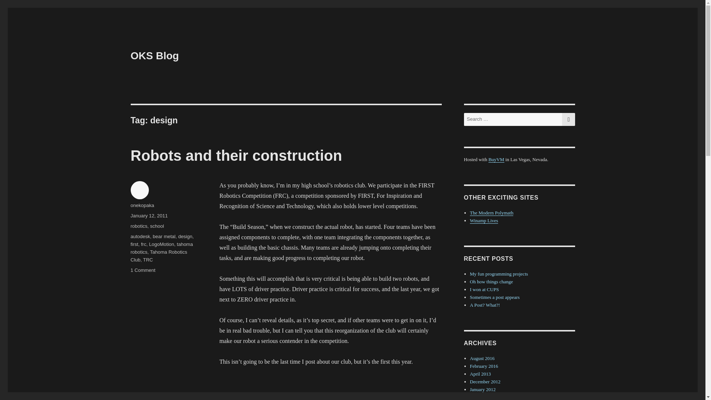  I want to click on January 2012, so click(483, 390).